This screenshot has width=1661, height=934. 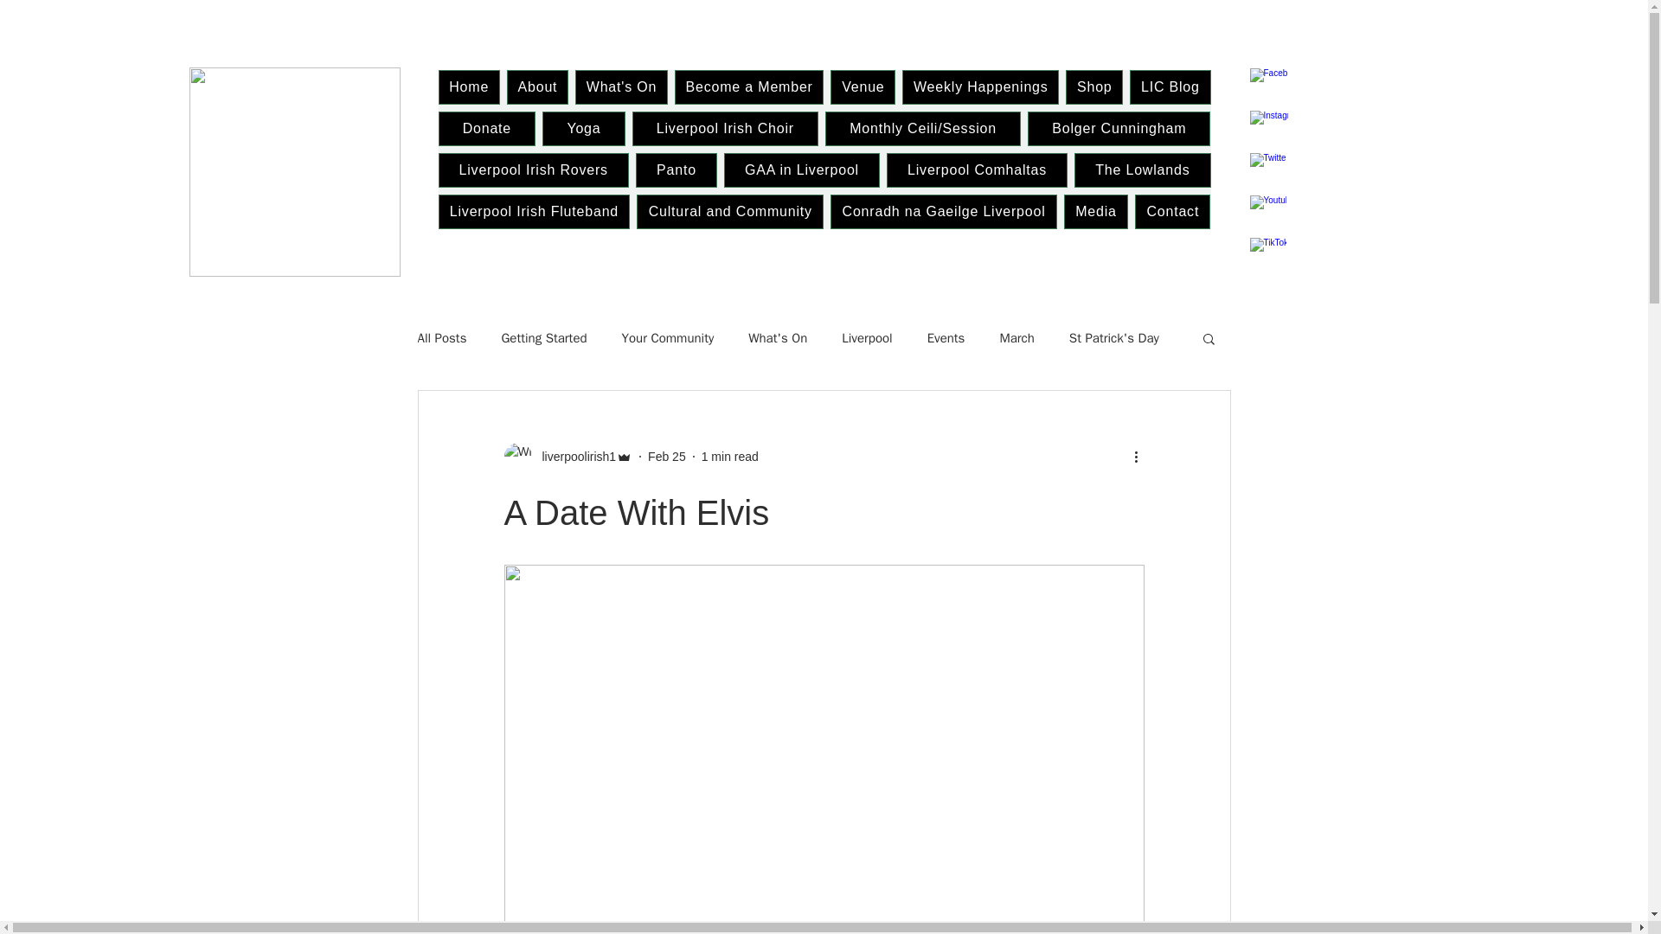 What do you see at coordinates (730, 456) in the screenshot?
I see `1 min read` at bounding box center [730, 456].